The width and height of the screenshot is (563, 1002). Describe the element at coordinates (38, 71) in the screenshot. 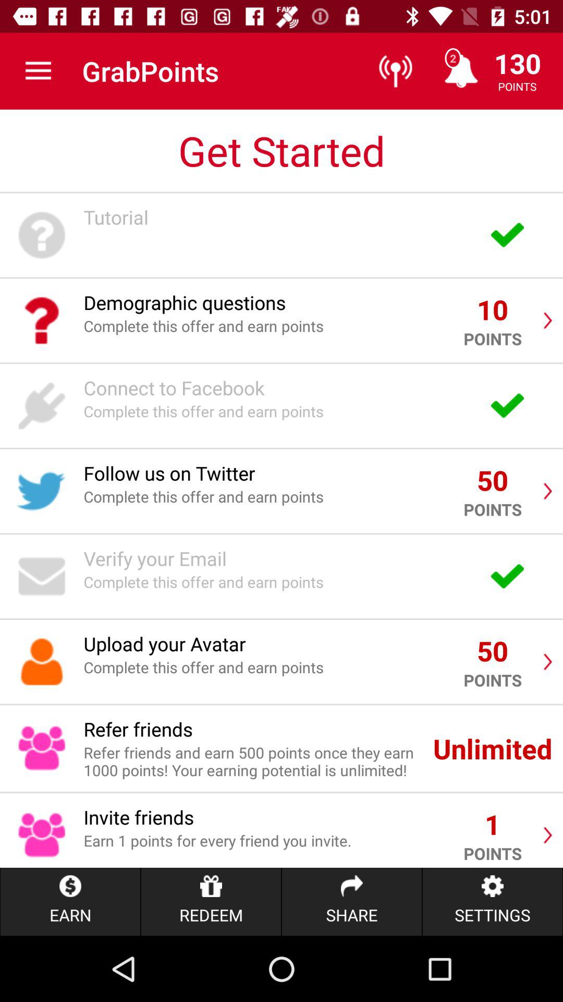

I see `launch the icon above get started` at that location.